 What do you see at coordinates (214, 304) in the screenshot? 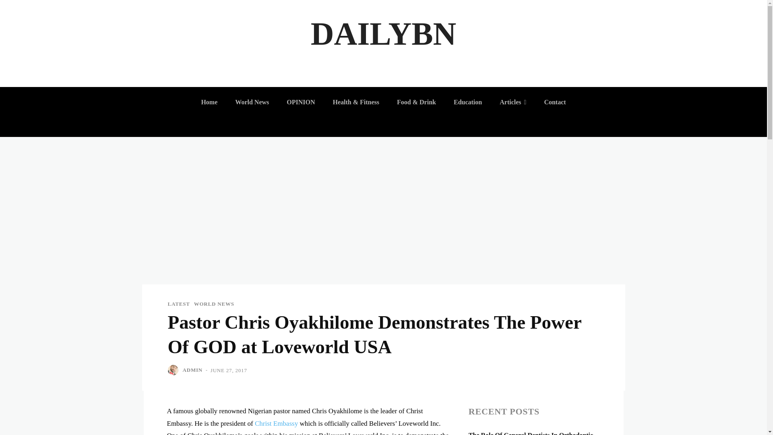
I see `WORLD NEWS` at bounding box center [214, 304].